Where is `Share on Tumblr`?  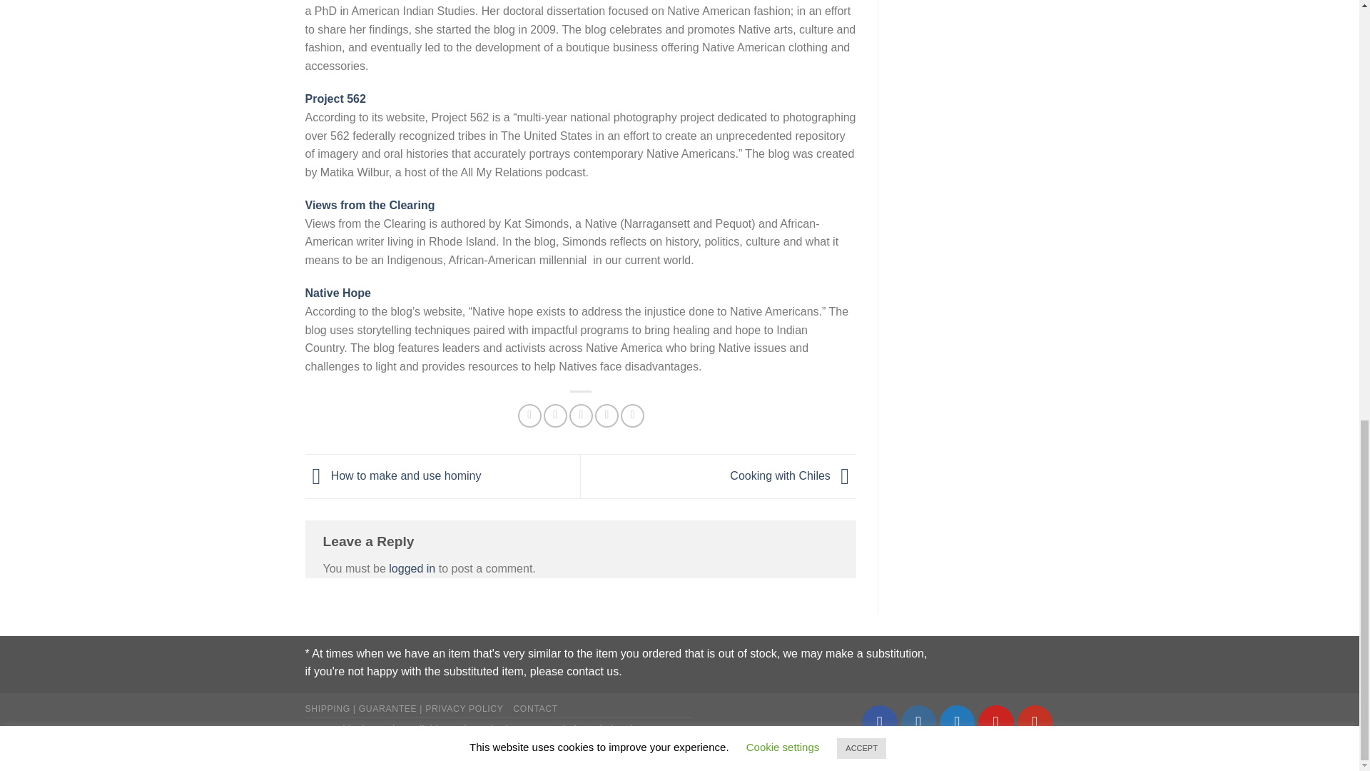 Share on Tumblr is located at coordinates (632, 415).